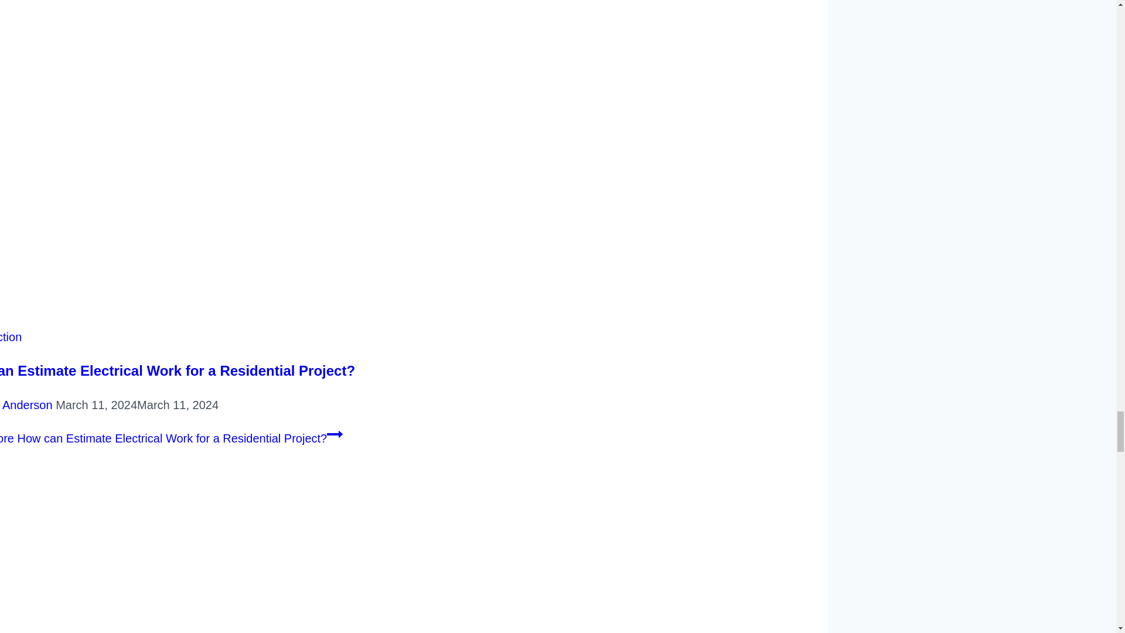 This screenshot has width=1125, height=633. What do you see at coordinates (26, 405) in the screenshot?
I see `Steve Anderson` at bounding box center [26, 405].